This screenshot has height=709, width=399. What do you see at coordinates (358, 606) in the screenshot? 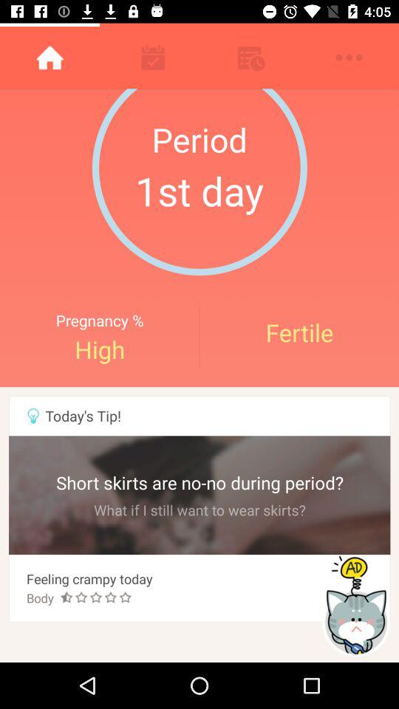
I see `view advertisement` at bounding box center [358, 606].